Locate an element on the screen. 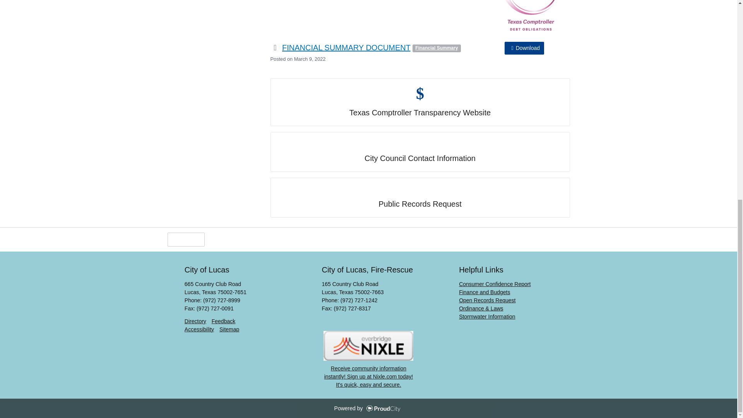 The width and height of the screenshot is (743, 418). Share is located at coordinates (223, 239).